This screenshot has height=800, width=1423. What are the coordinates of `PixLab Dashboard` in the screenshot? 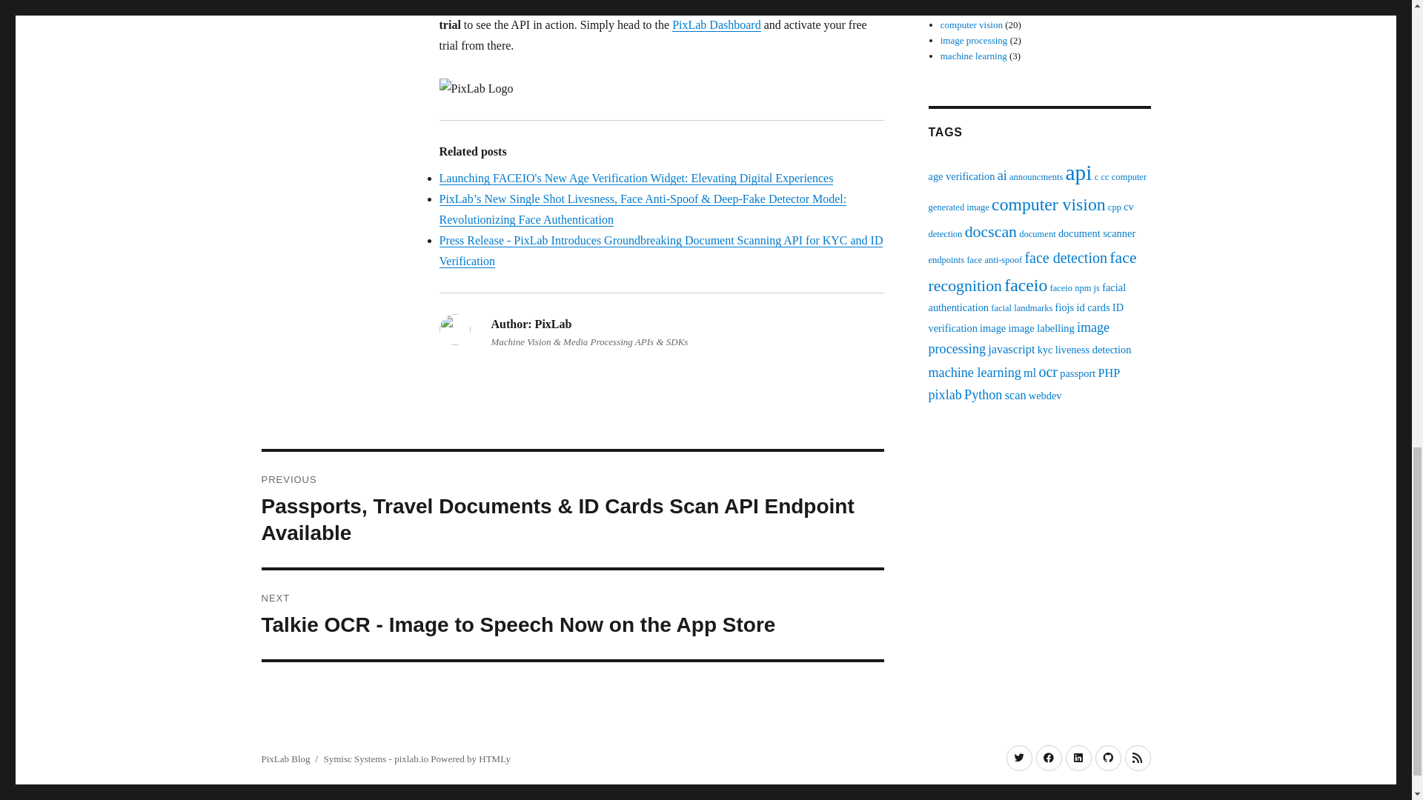 It's located at (716, 24).